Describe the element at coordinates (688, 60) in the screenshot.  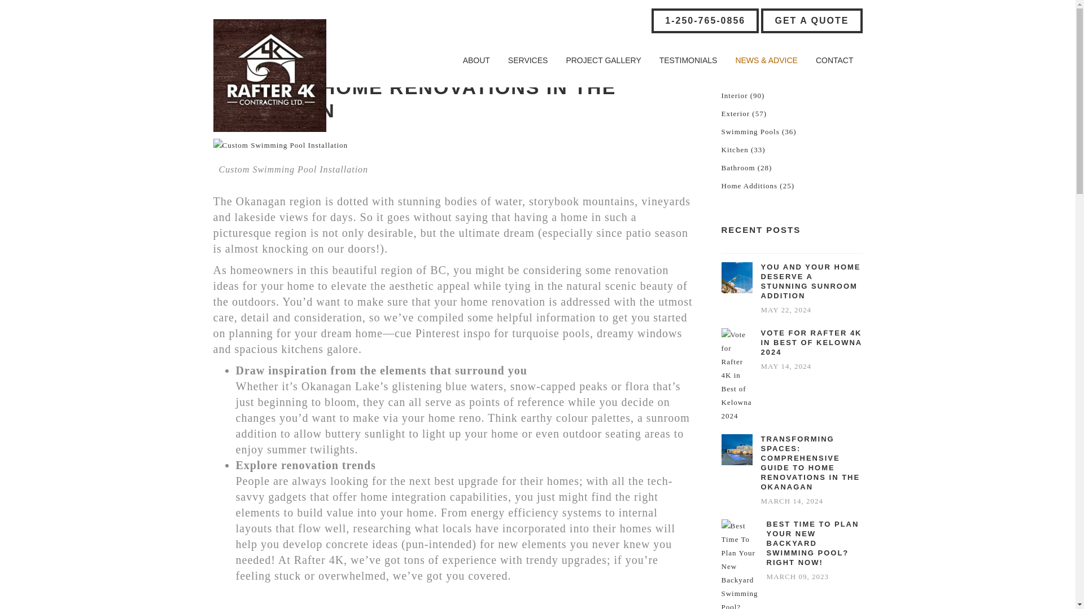
I see `TESTIMONIALS` at that location.